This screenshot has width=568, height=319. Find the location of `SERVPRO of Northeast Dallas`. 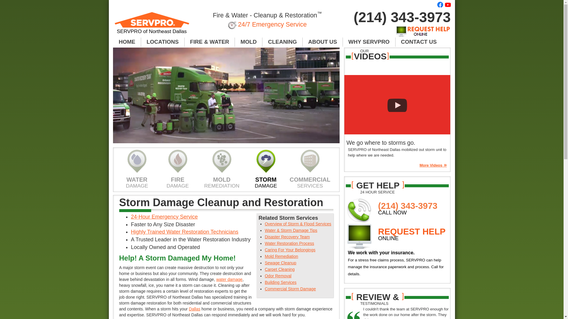

SERVPRO of Northeast Dallas is located at coordinates (152, 25).